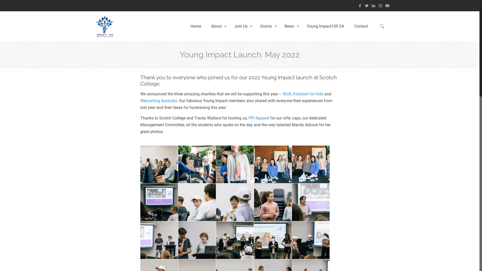 The width and height of the screenshot is (482, 271). What do you see at coordinates (325, 26) in the screenshot?
I see `Young Impact100 SA` at bounding box center [325, 26].